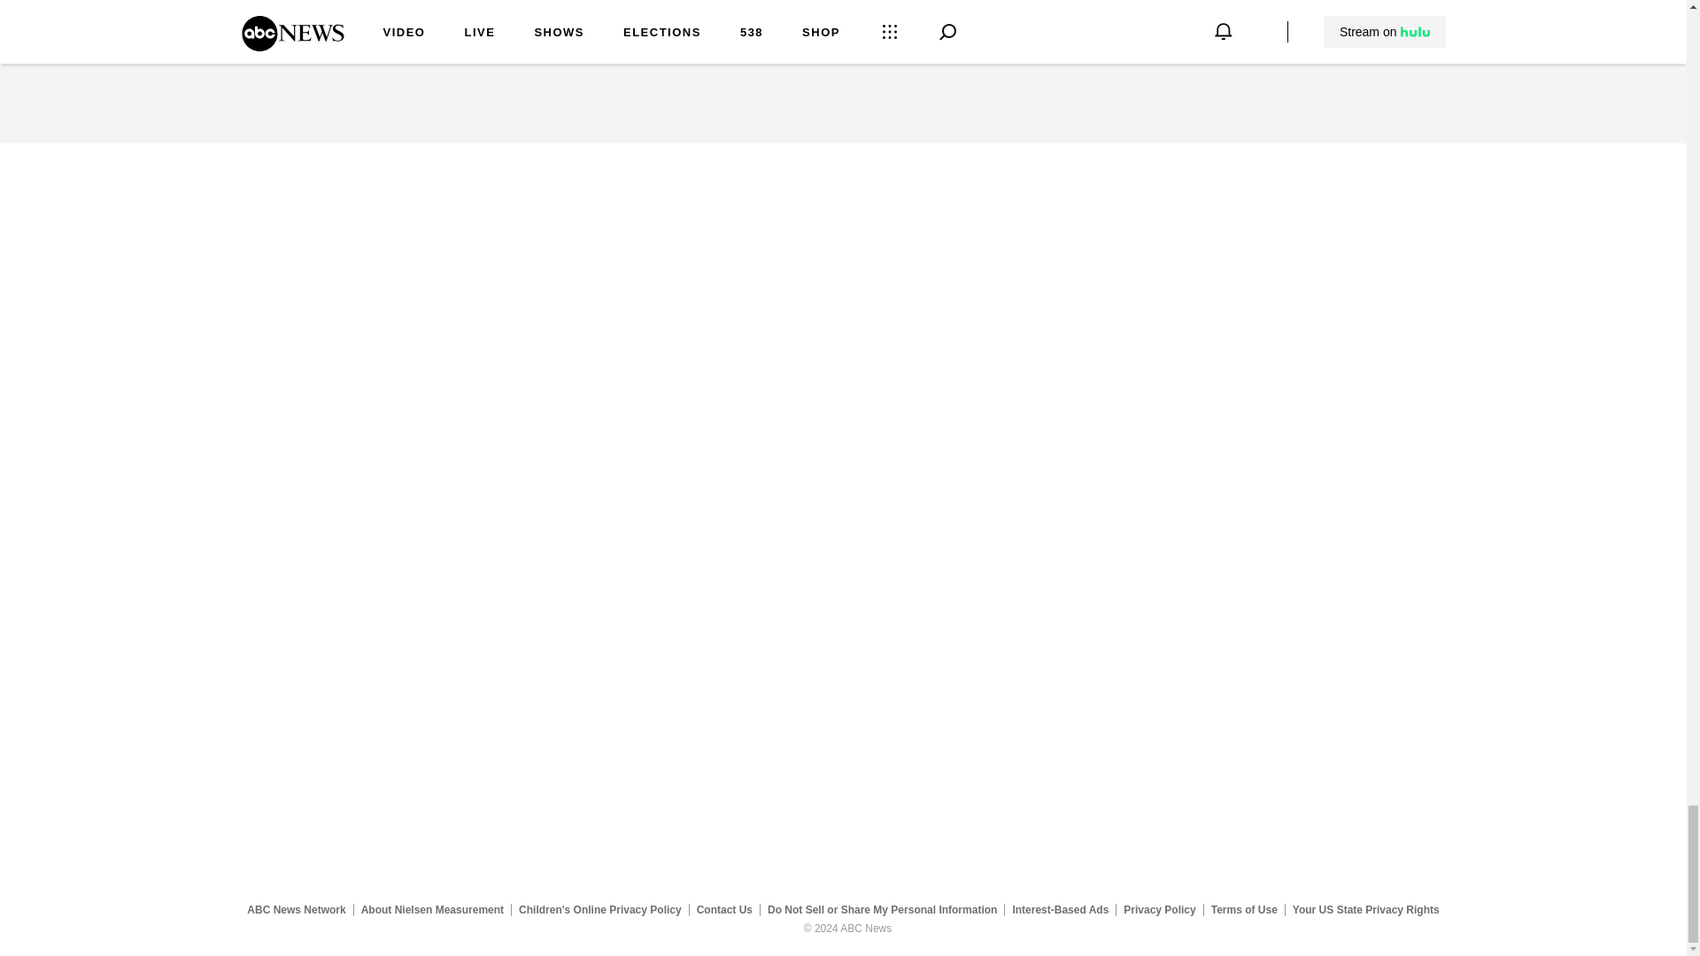 The image size is (1700, 956). Describe the element at coordinates (600, 909) in the screenshot. I see `Children's Online Privacy Policy` at that location.